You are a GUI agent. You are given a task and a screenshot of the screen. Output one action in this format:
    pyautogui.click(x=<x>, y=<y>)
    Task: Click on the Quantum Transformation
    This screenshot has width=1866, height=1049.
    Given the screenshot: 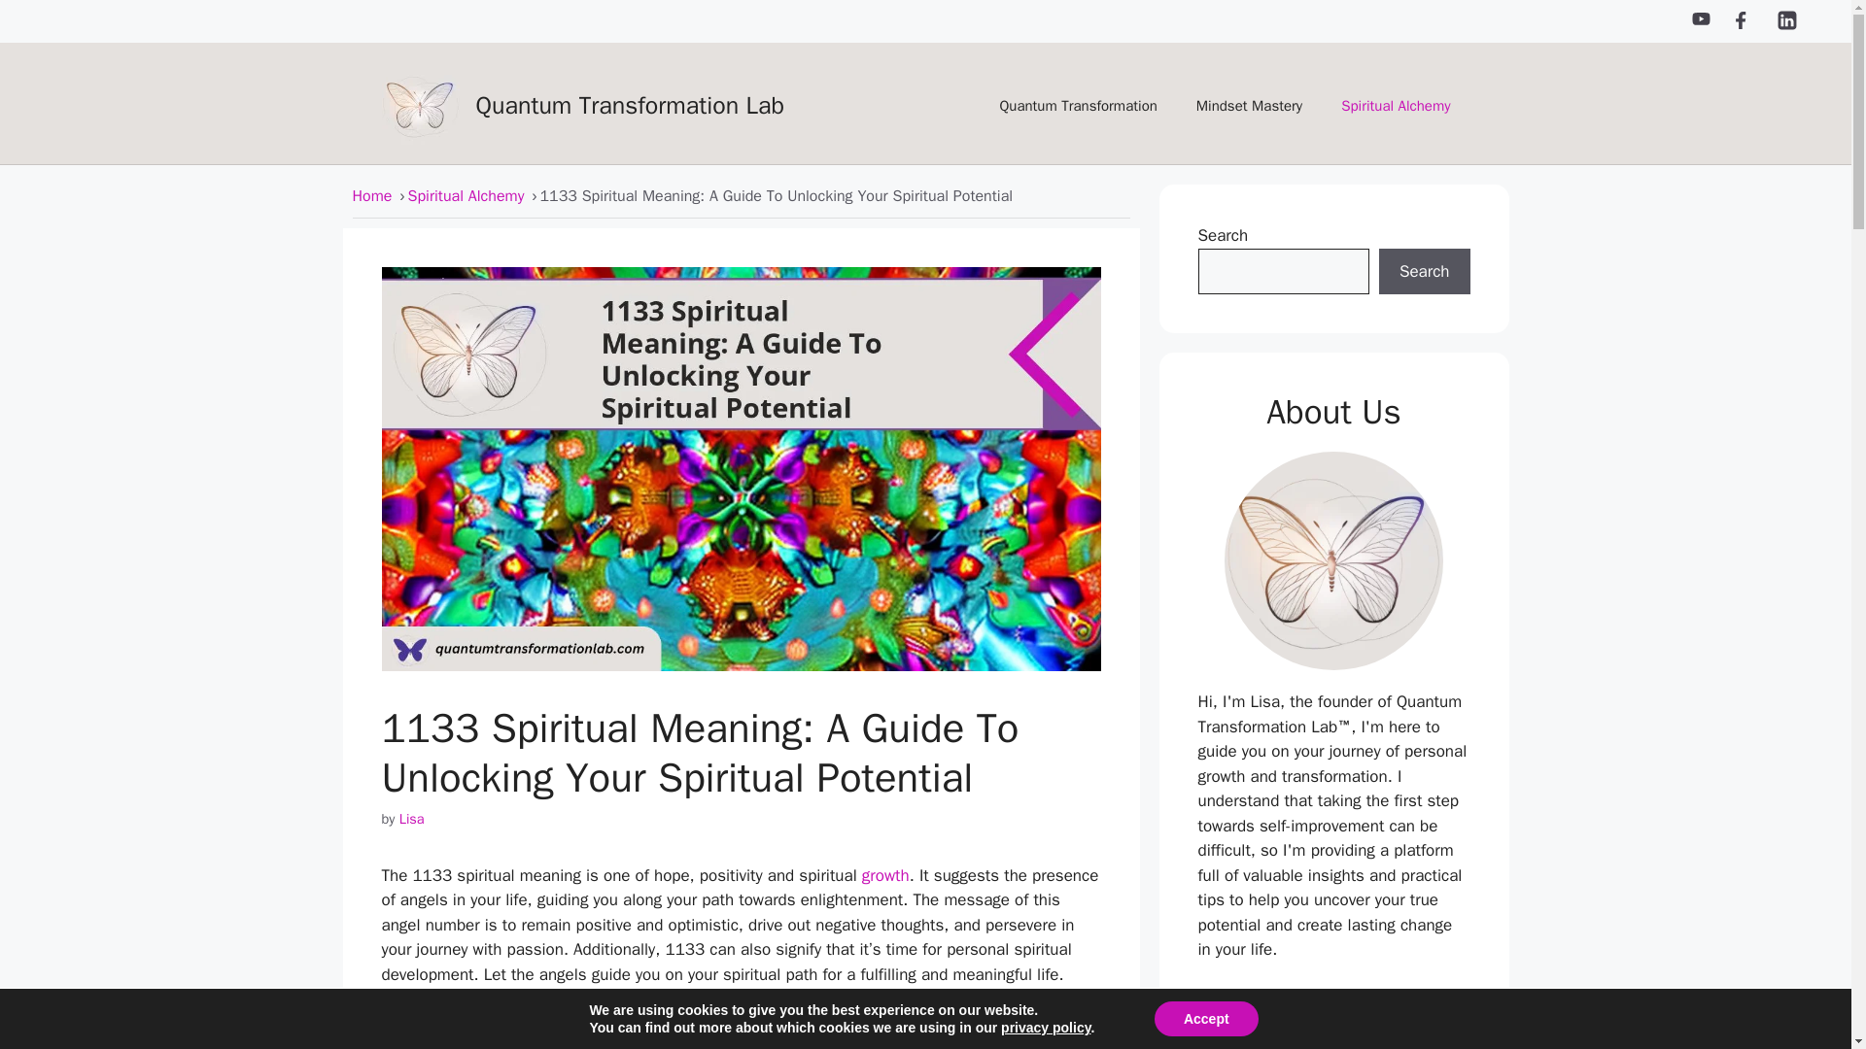 What is the action you would take?
    pyautogui.click(x=1077, y=105)
    